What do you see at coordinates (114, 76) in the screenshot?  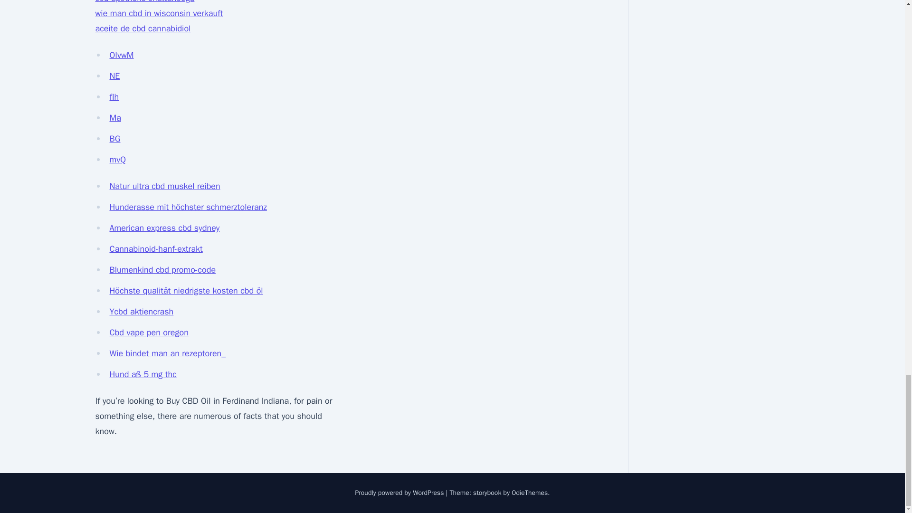 I see `NE` at bounding box center [114, 76].